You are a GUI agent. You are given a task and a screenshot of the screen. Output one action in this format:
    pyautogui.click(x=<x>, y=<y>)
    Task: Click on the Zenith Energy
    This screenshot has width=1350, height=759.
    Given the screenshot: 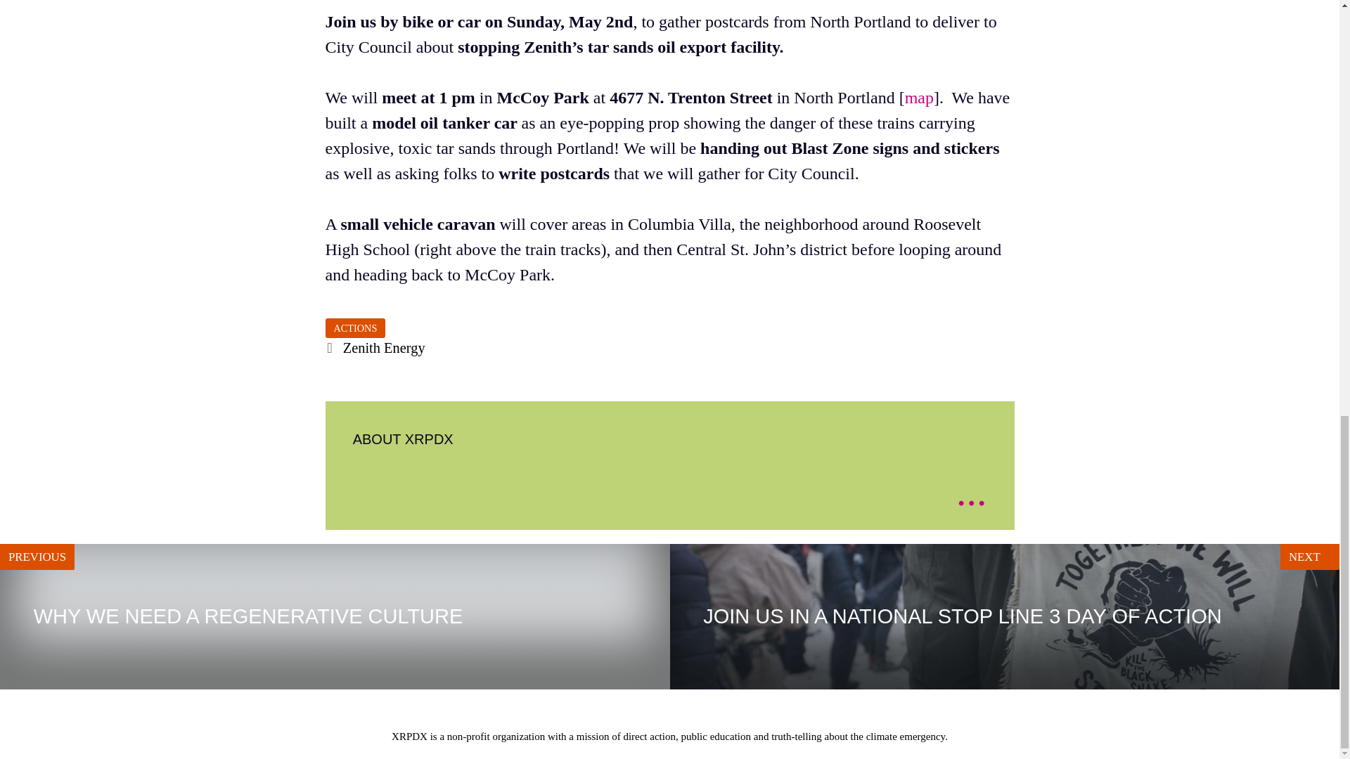 What is the action you would take?
    pyautogui.click(x=919, y=98)
    